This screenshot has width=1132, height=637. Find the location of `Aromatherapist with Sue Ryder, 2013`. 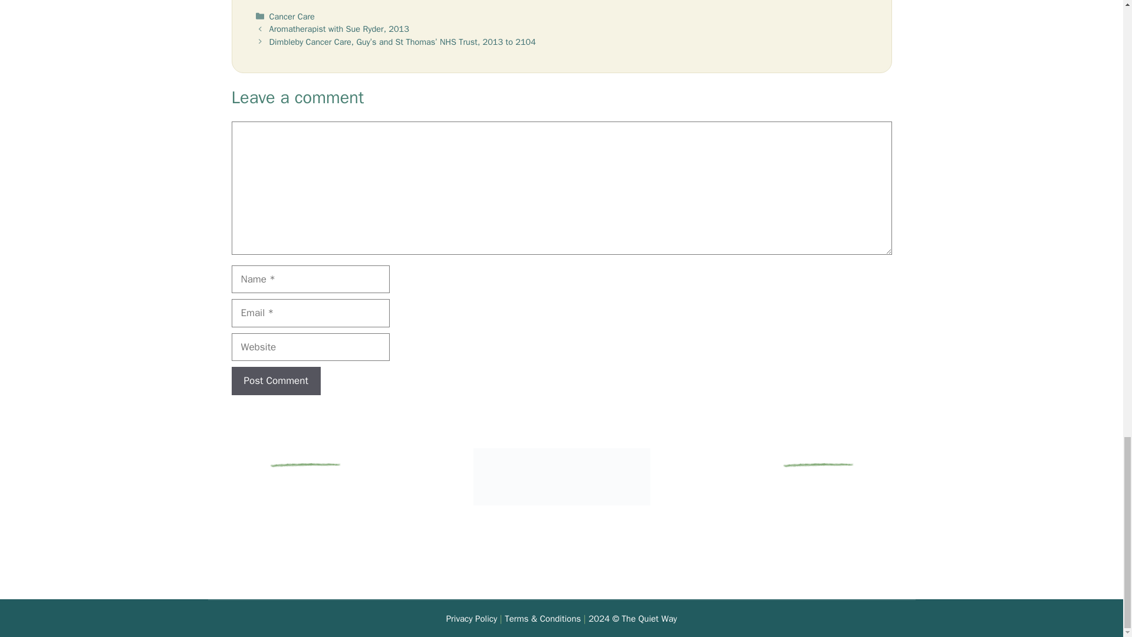

Aromatherapist with Sue Ryder, 2013 is located at coordinates (338, 28).